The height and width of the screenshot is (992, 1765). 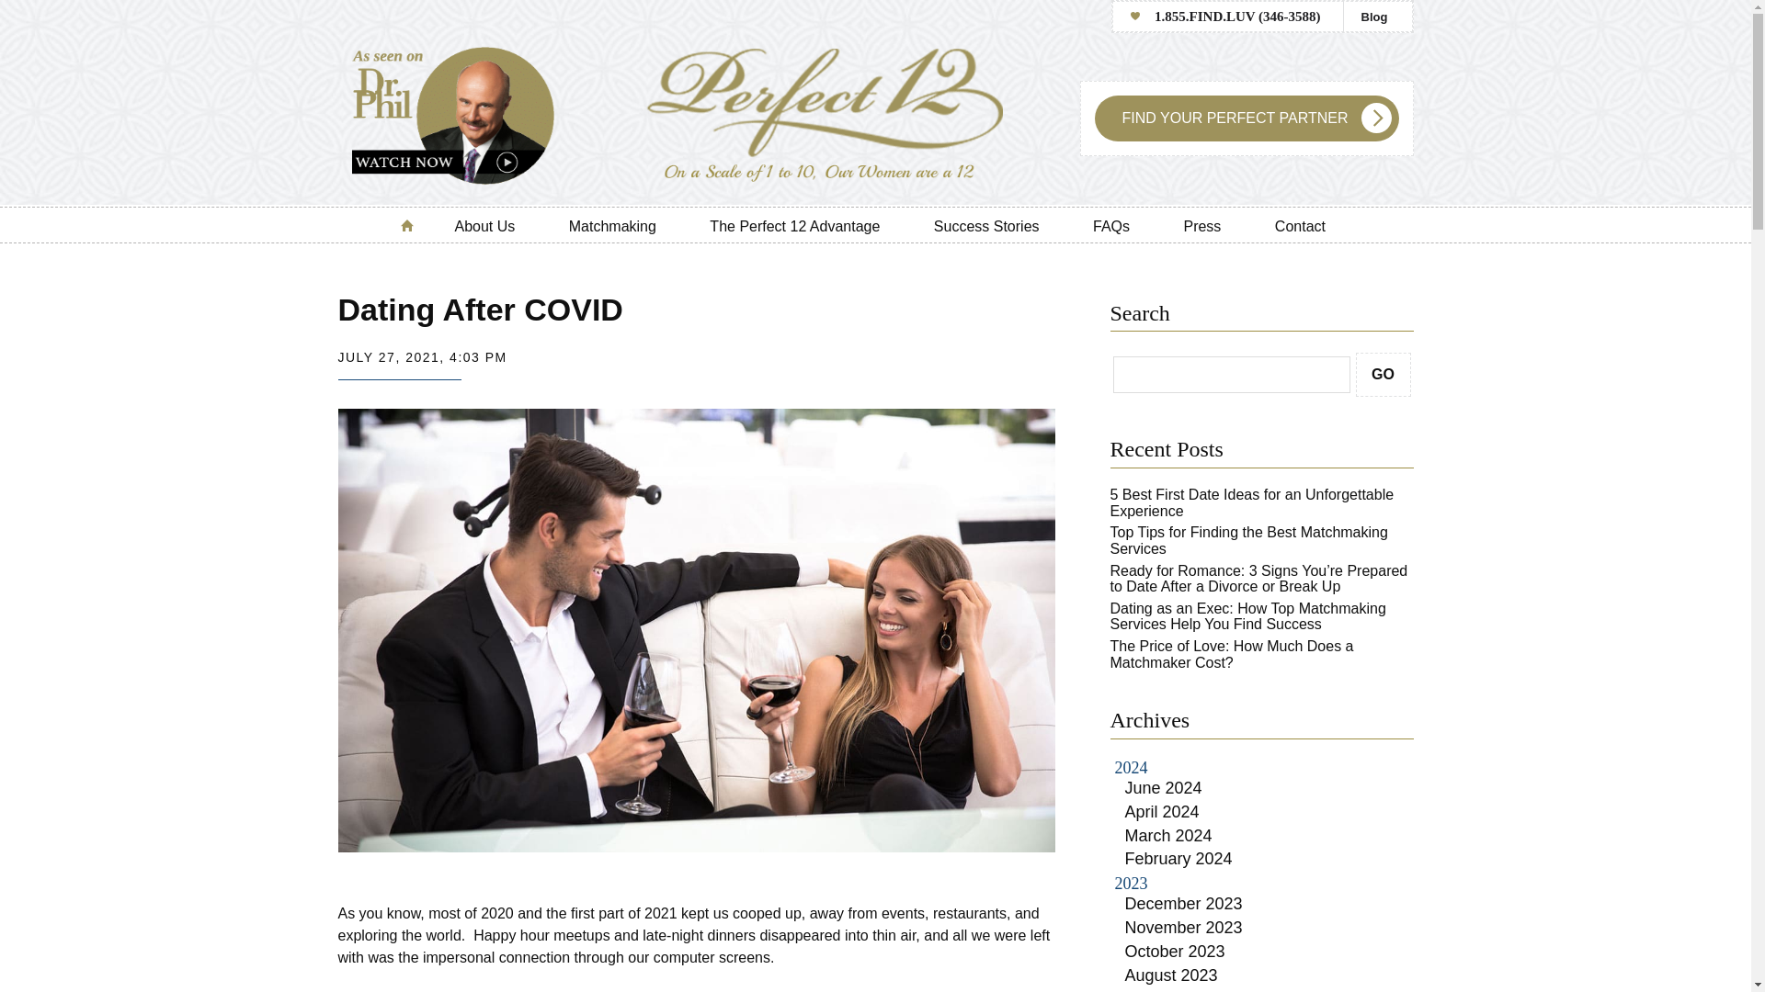 What do you see at coordinates (612, 224) in the screenshot?
I see `Matchmaking` at bounding box center [612, 224].